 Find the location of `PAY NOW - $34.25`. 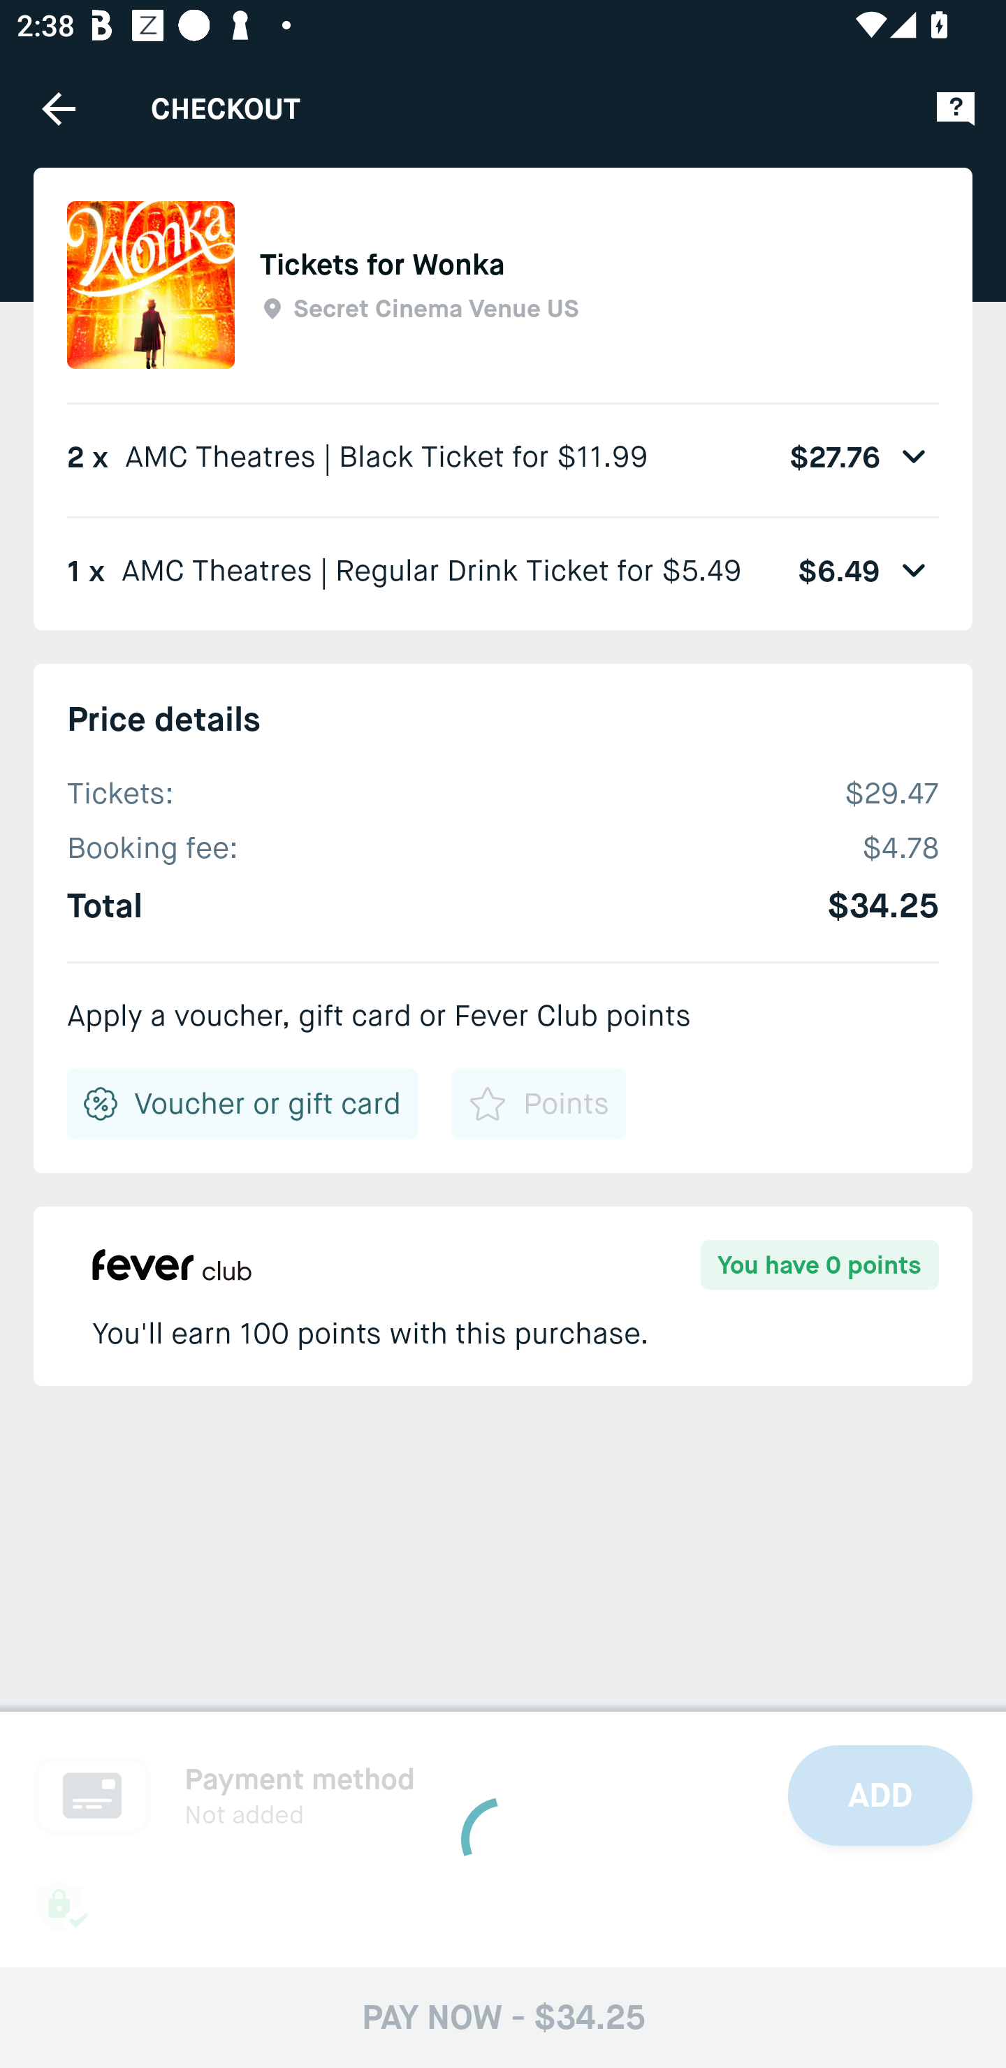

PAY NOW - $34.25 is located at coordinates (503, 2017).